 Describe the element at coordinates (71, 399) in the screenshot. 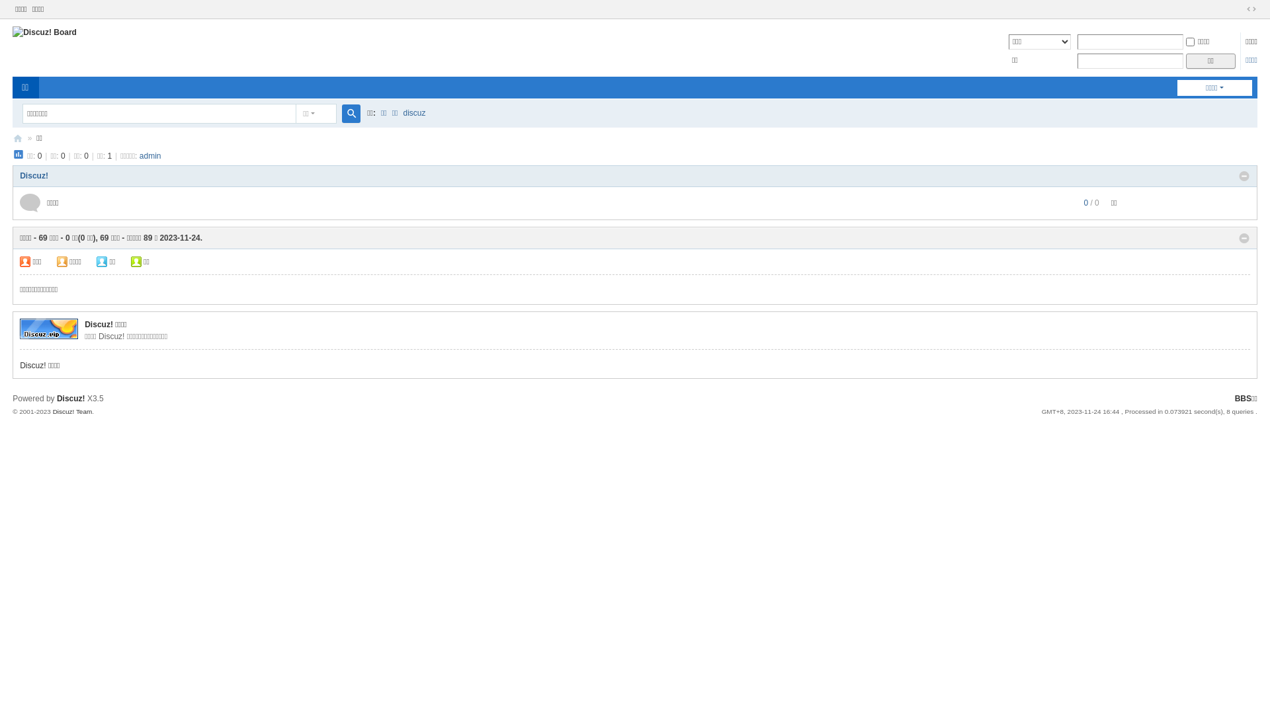

I see `Discuz!` at that location.